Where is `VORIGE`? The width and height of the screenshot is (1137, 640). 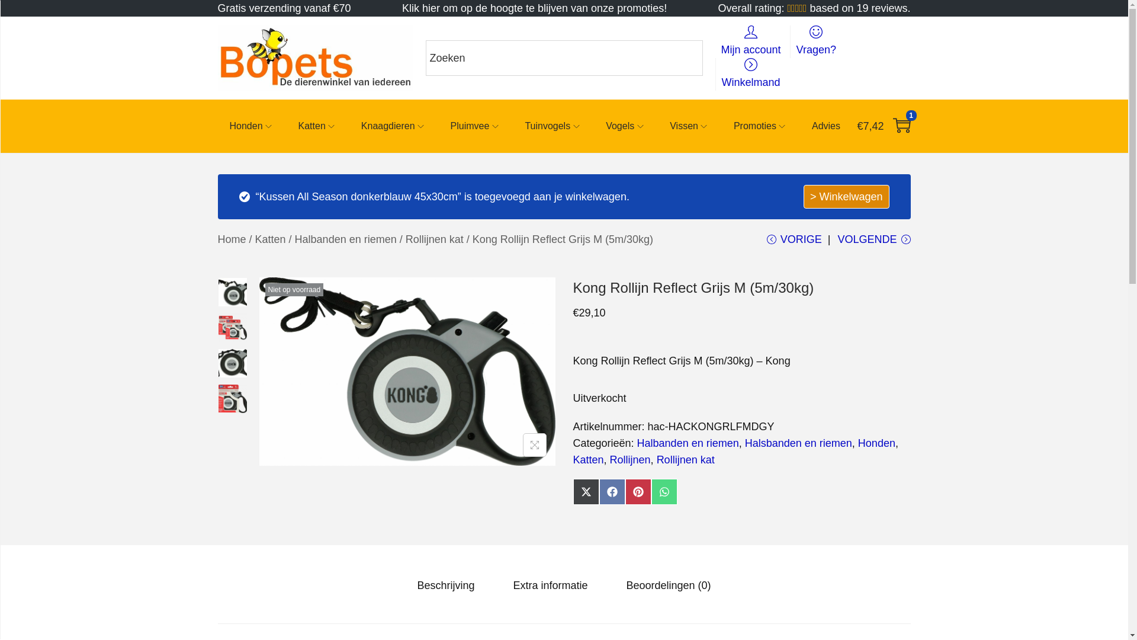
VORIGE is located at coordinates (795, 244).